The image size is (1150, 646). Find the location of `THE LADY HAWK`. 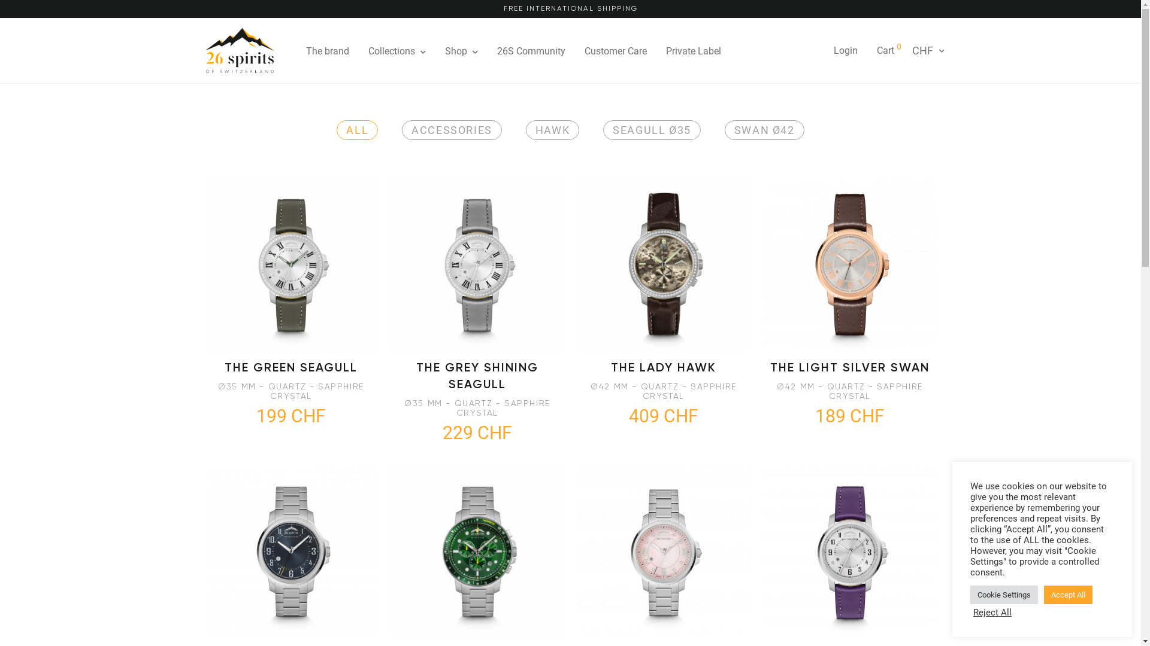

THE LADY HAWK is located at coordinates (664, 367).